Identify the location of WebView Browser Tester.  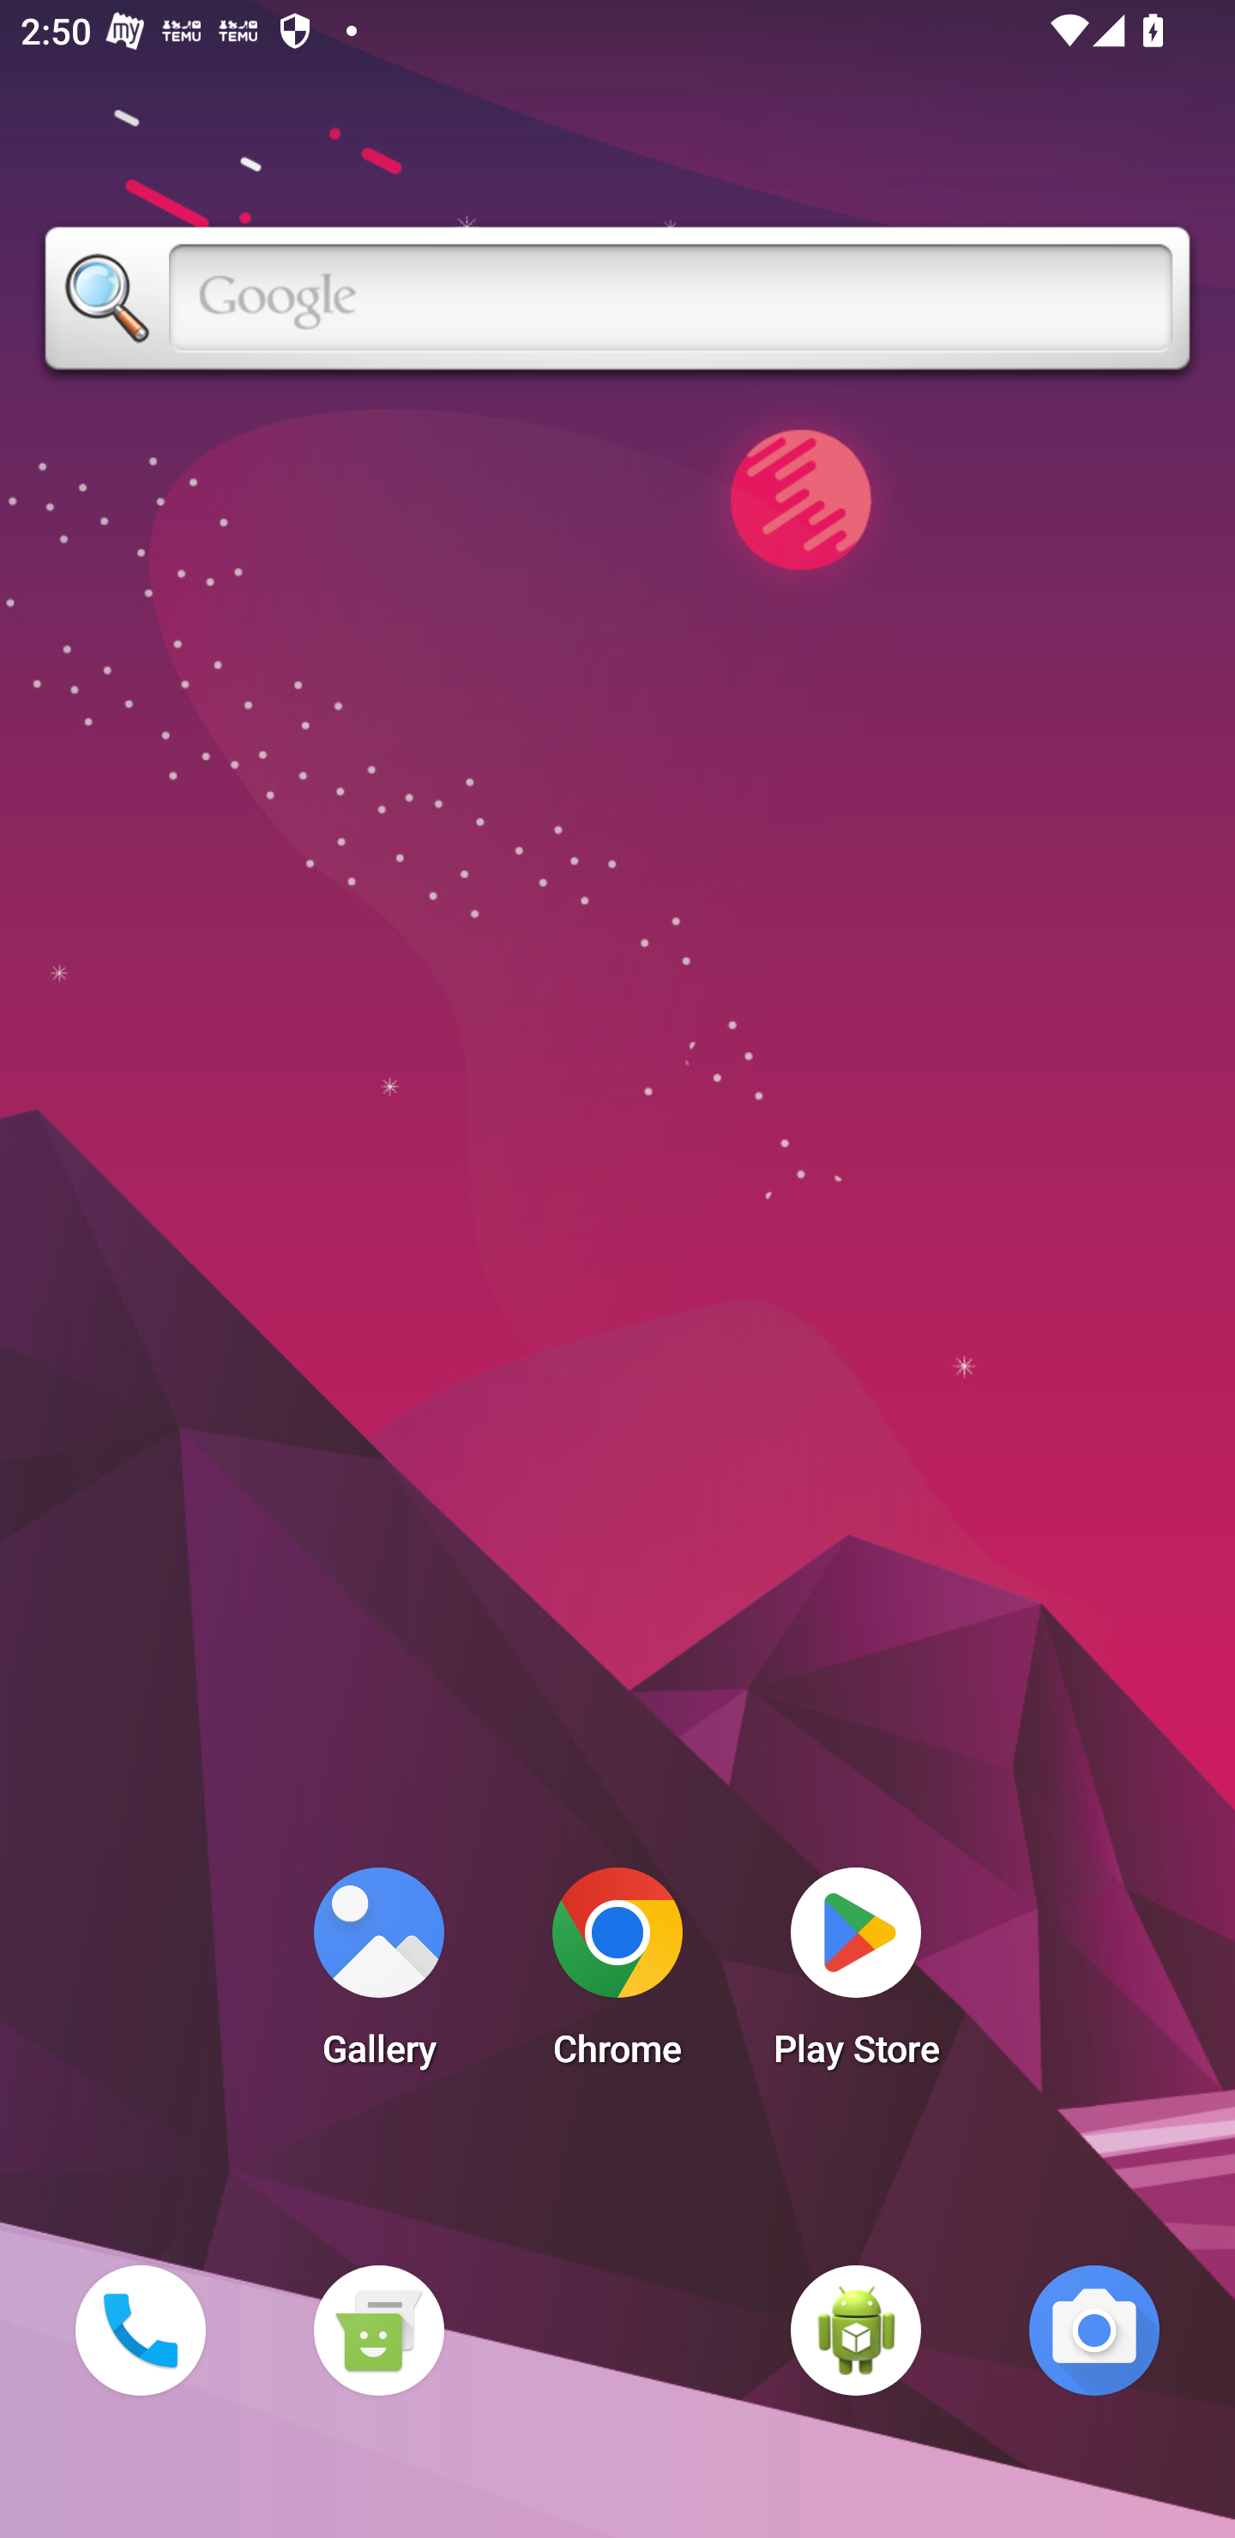
(856, 2330).